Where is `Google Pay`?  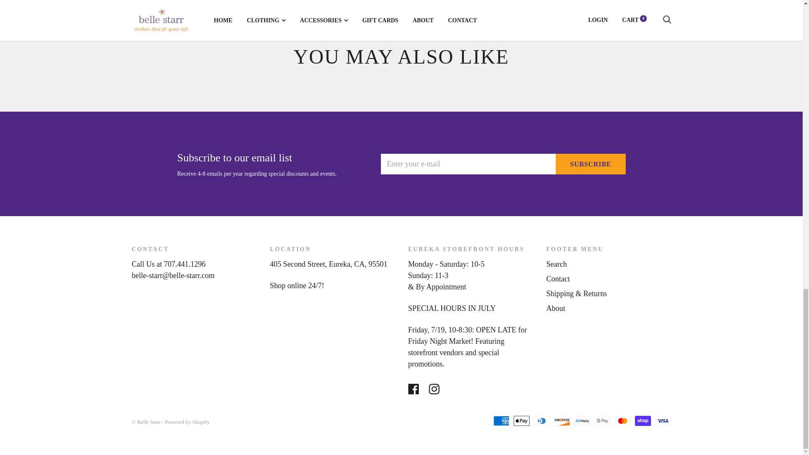
Google Pay is located at coordinates (602, 420).